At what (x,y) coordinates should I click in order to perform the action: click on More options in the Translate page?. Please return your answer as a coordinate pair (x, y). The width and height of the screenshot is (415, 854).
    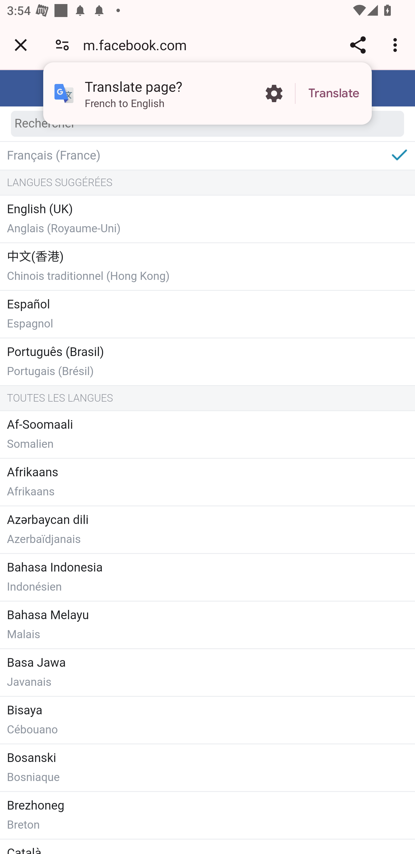
    Looking at the image, I should click on (274, 93).